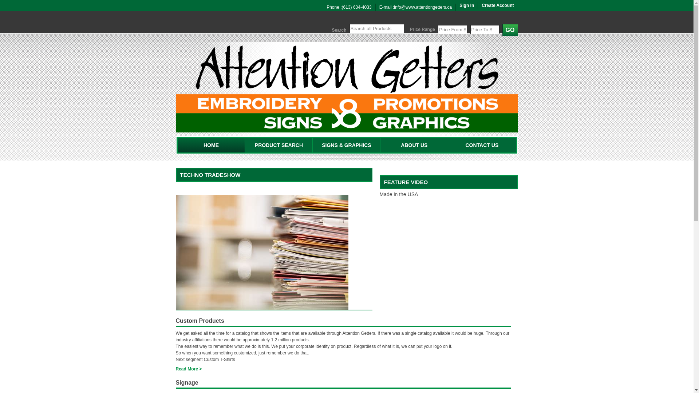  Describe the element at coordinates (347, 145) in the screenshot. I see `SIGNS & GRAPHICS` at that location.